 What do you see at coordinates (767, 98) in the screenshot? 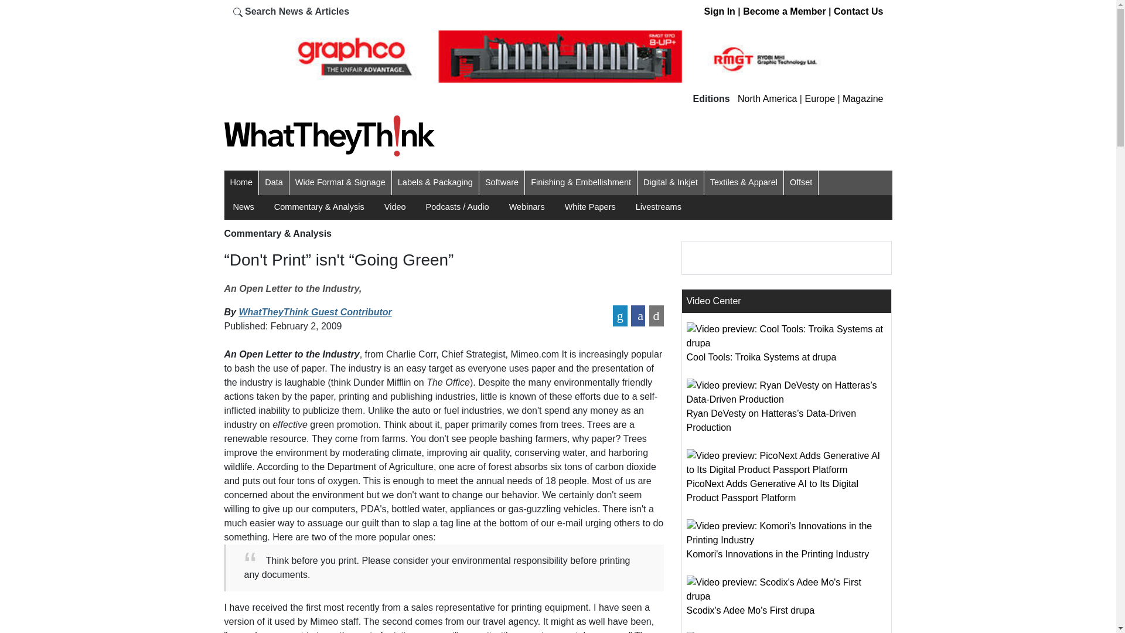
I see `North America` at bounding box center [767, 98].